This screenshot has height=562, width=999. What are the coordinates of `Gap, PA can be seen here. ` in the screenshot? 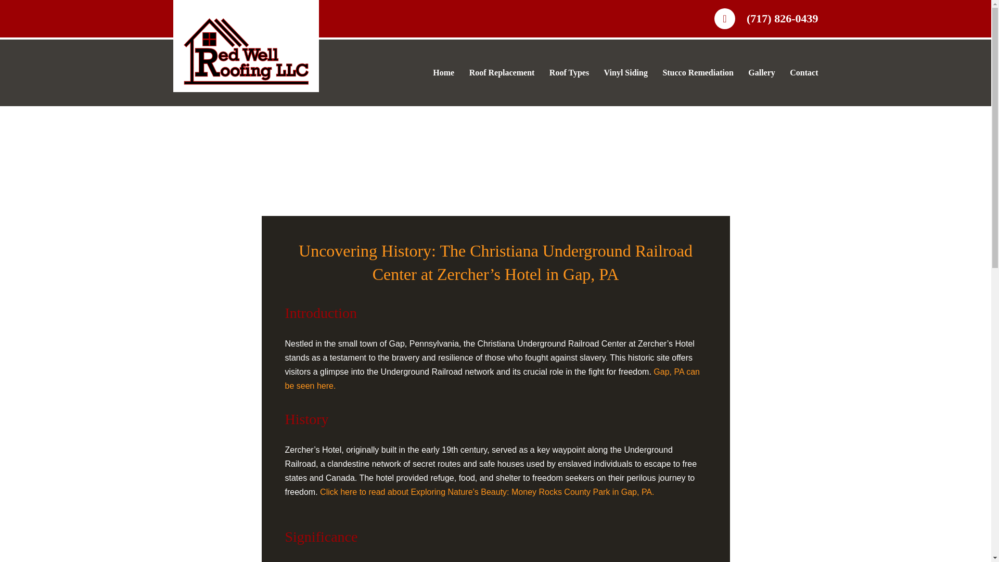 It's located at (492, 379).